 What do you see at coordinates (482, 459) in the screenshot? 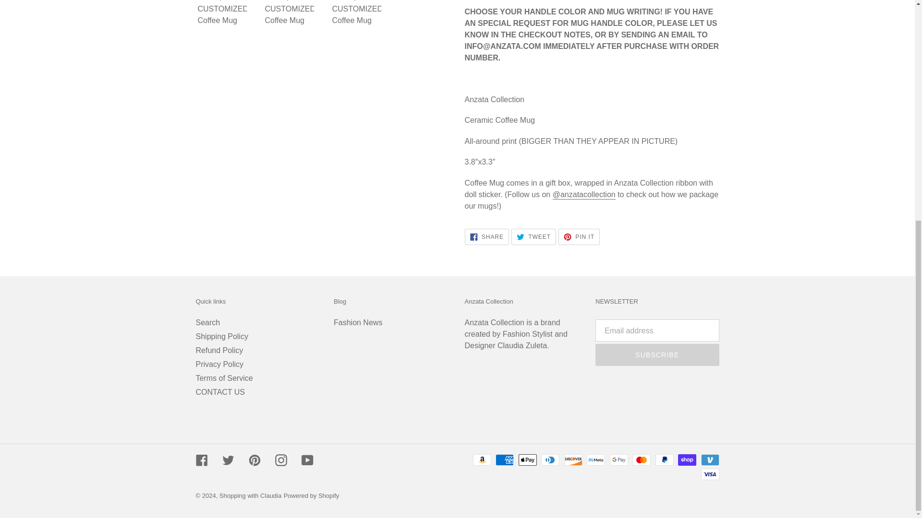
I see `Diners Club` at bounding box center [482, 459].